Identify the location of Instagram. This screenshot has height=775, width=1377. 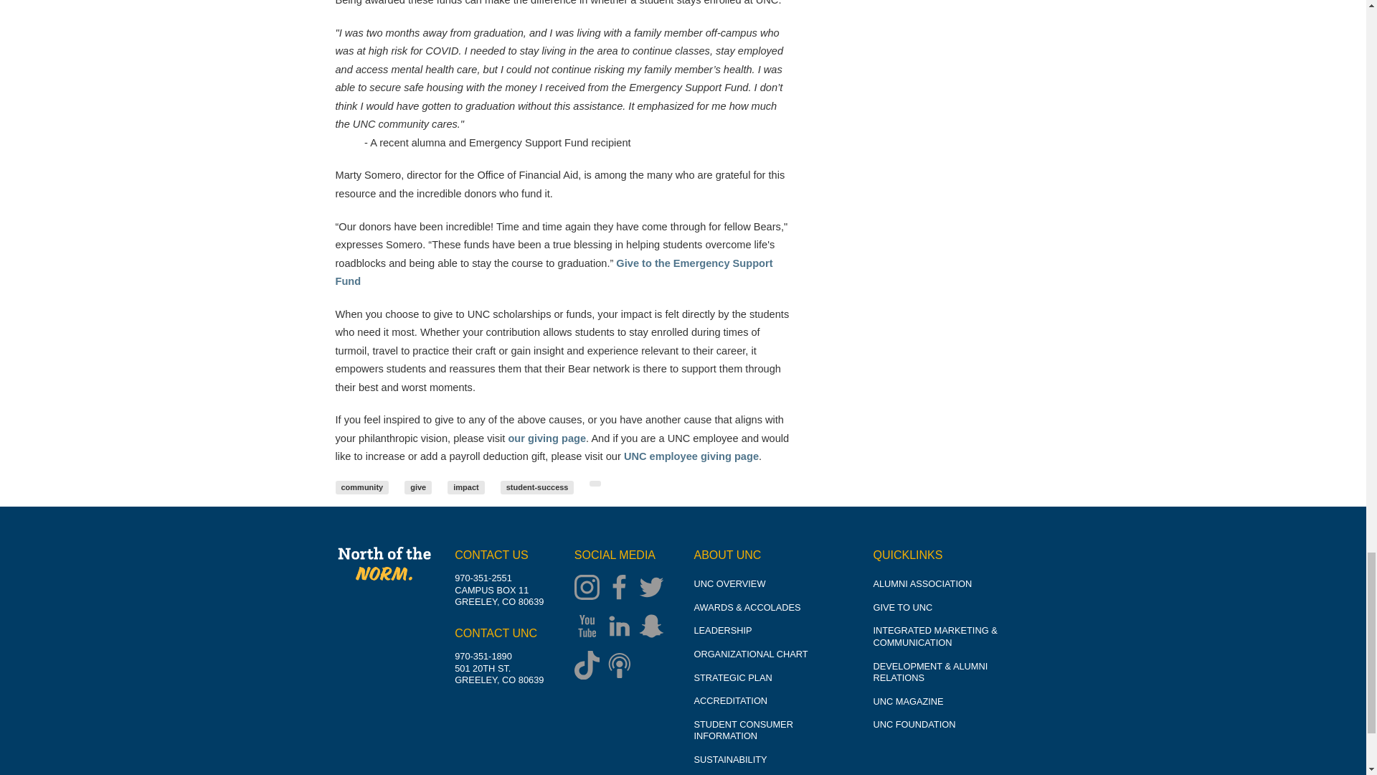
(590, 588).